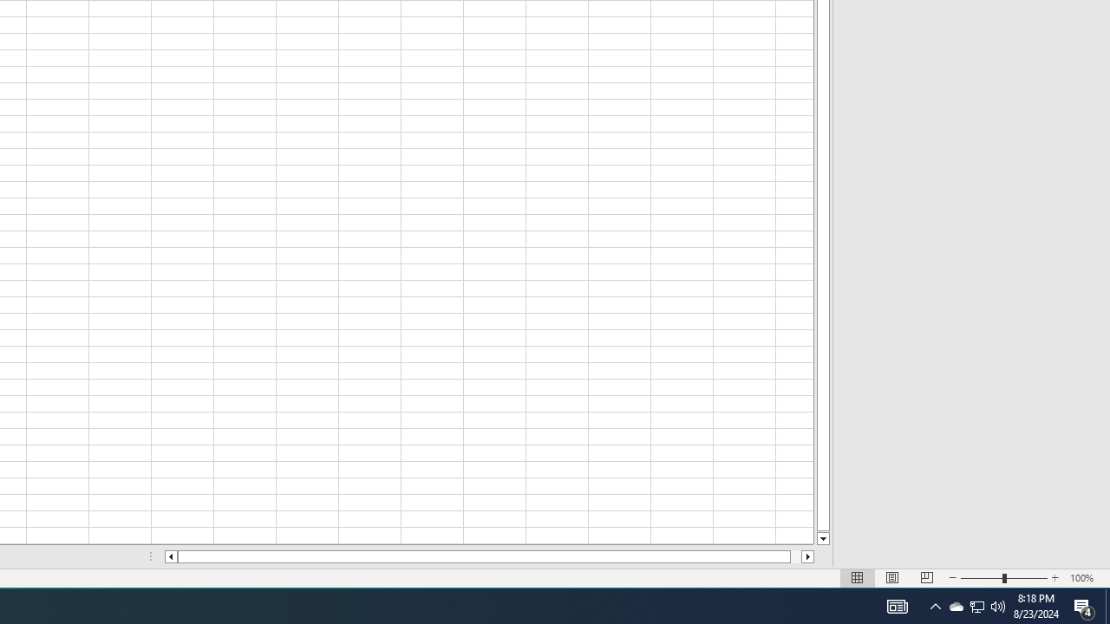 This screenshot has width=1110, height=624. I want to click on Show desktop, so click(897, 607).